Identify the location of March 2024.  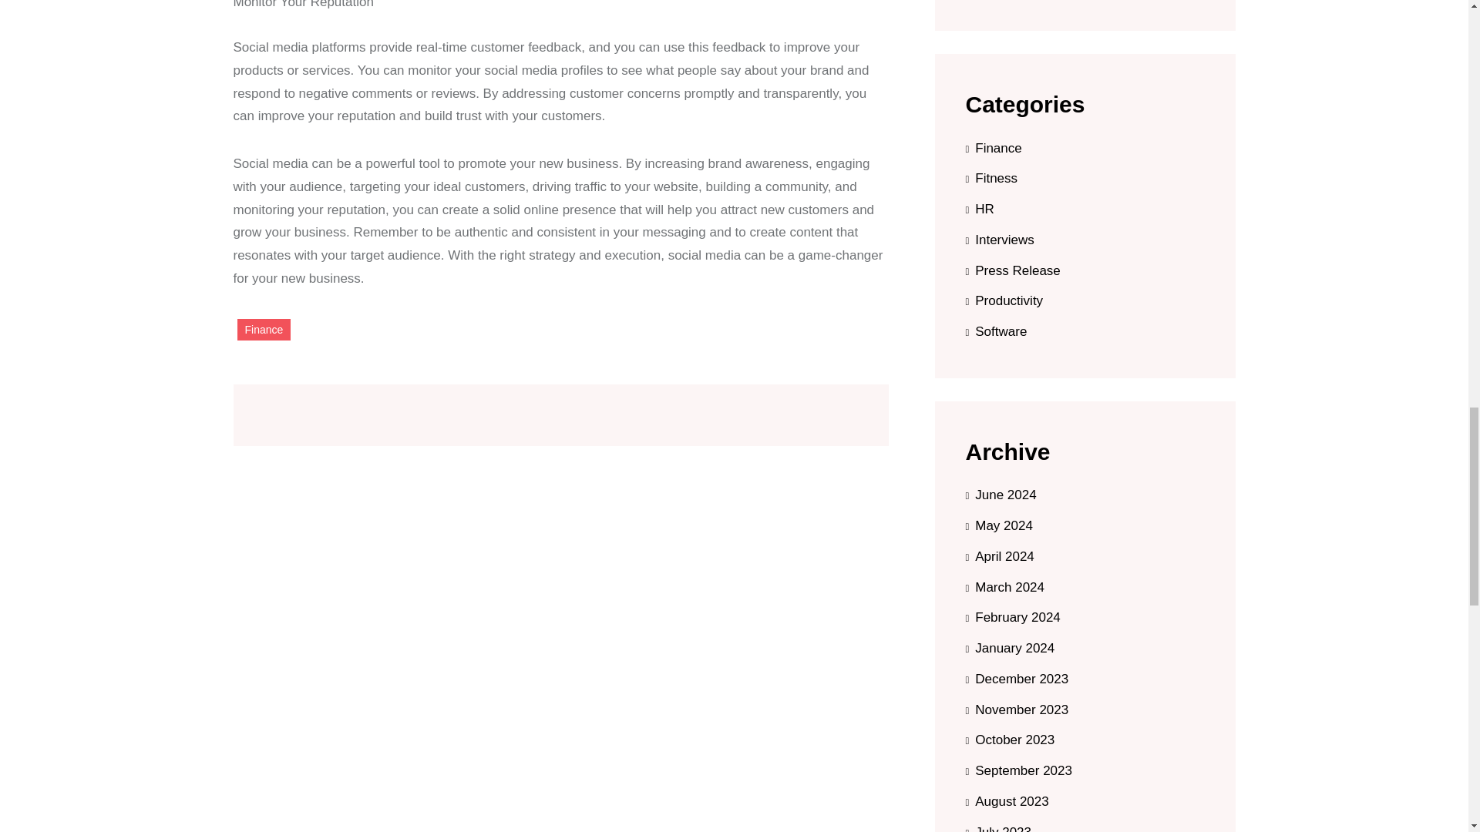
(1004, 586).